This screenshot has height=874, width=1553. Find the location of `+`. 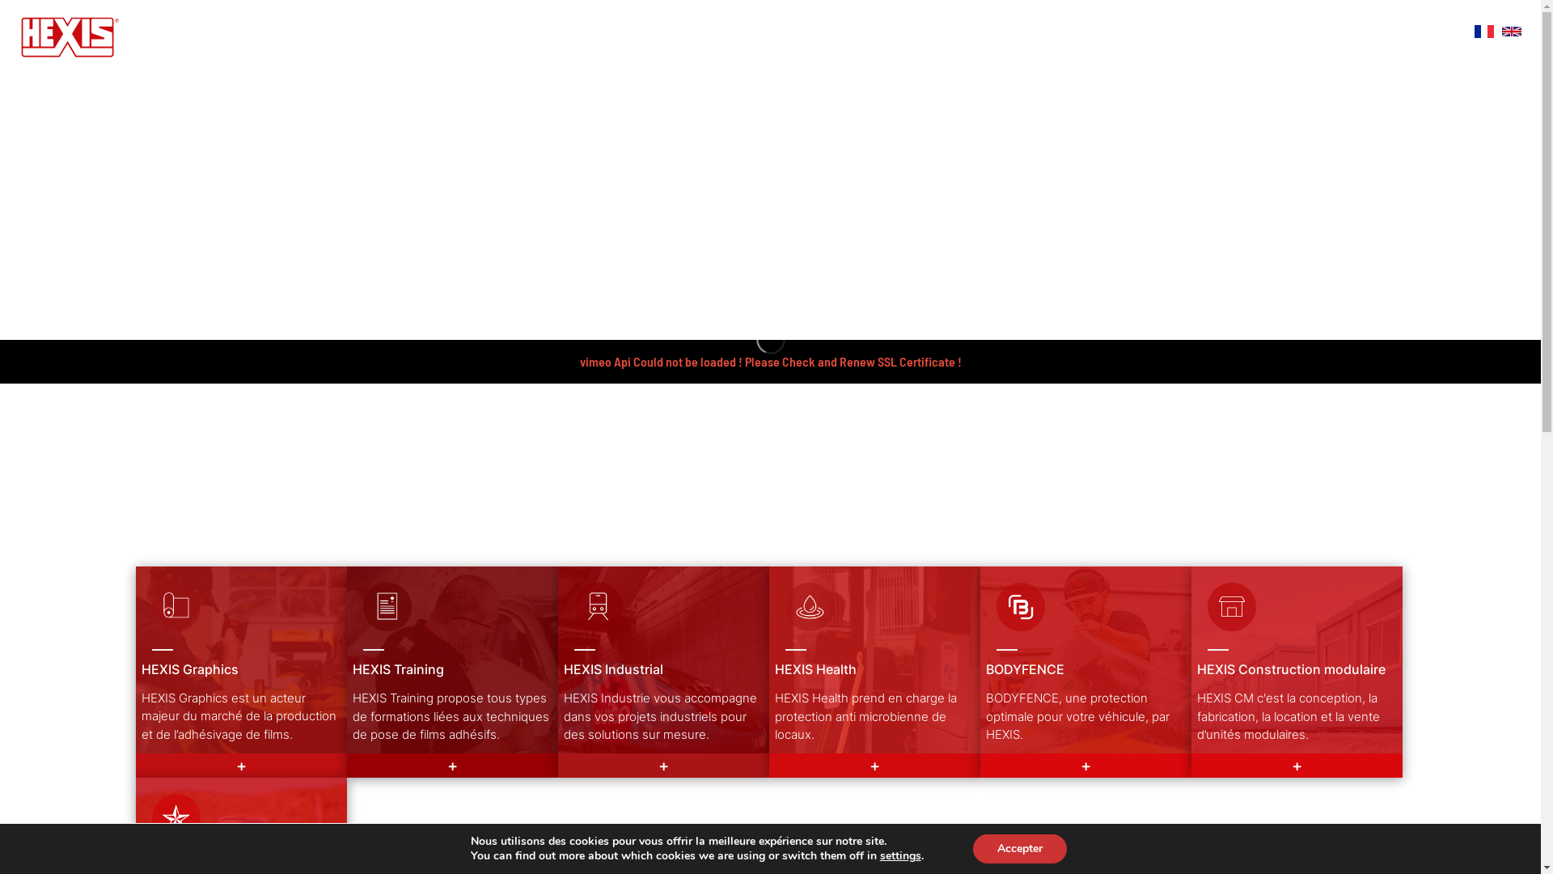

+ is located at coordinates (241, 766).